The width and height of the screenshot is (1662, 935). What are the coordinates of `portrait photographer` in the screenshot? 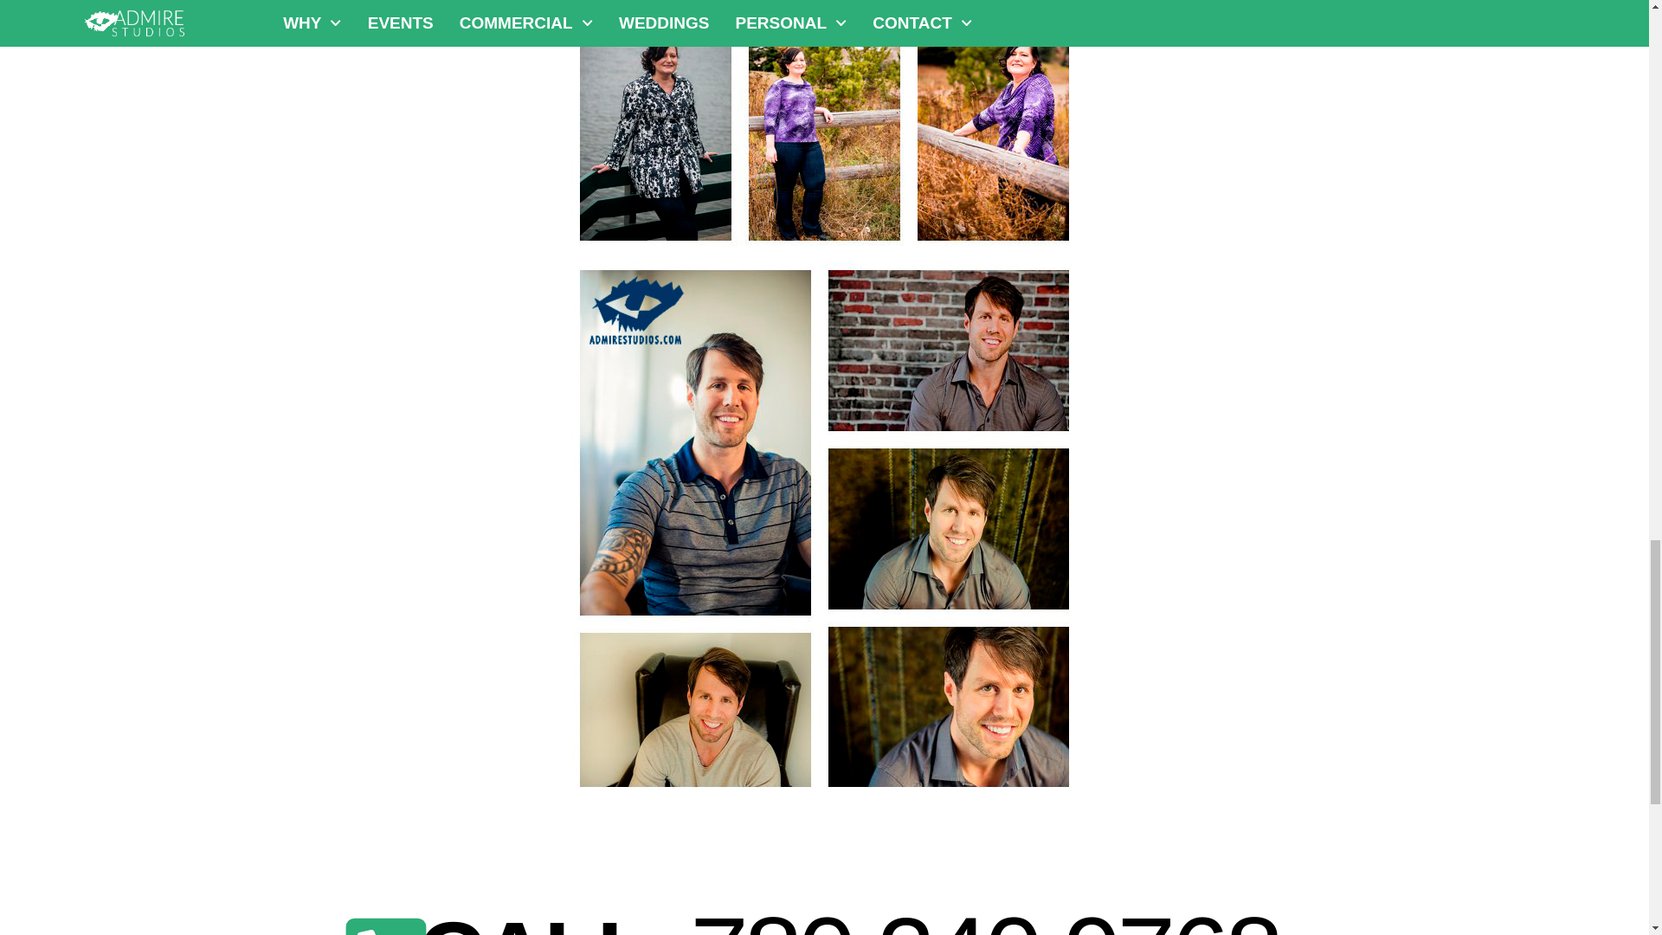 It's located at (824, 125).